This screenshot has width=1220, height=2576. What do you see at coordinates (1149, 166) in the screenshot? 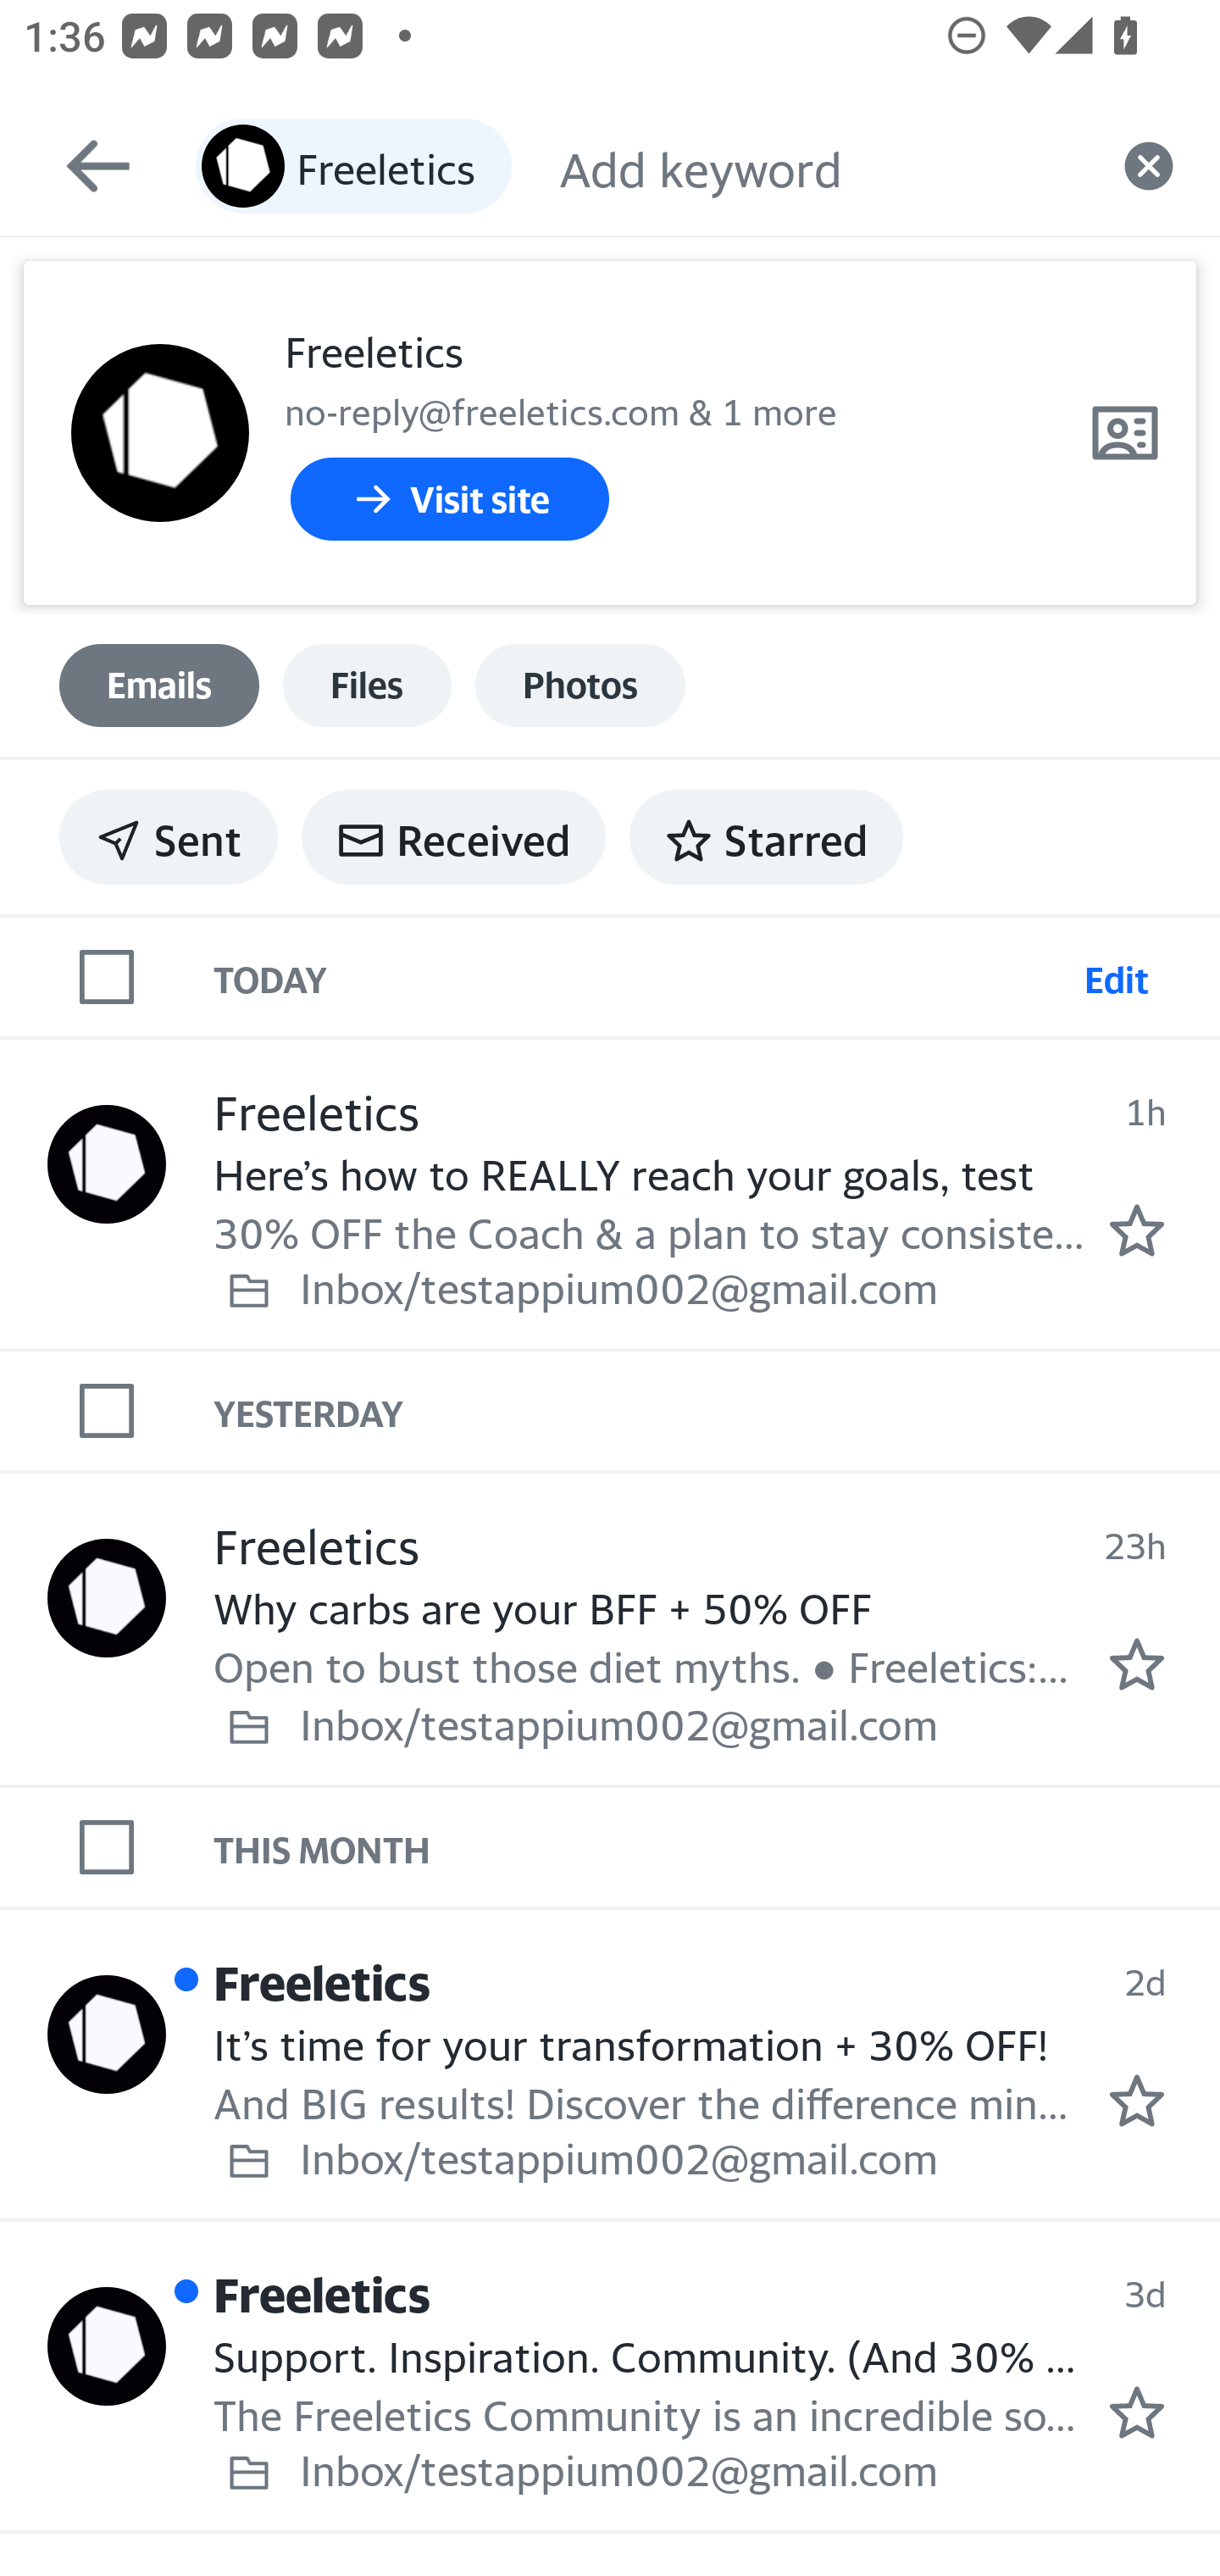
I see `Clear` at bounding box center [1149, 166].